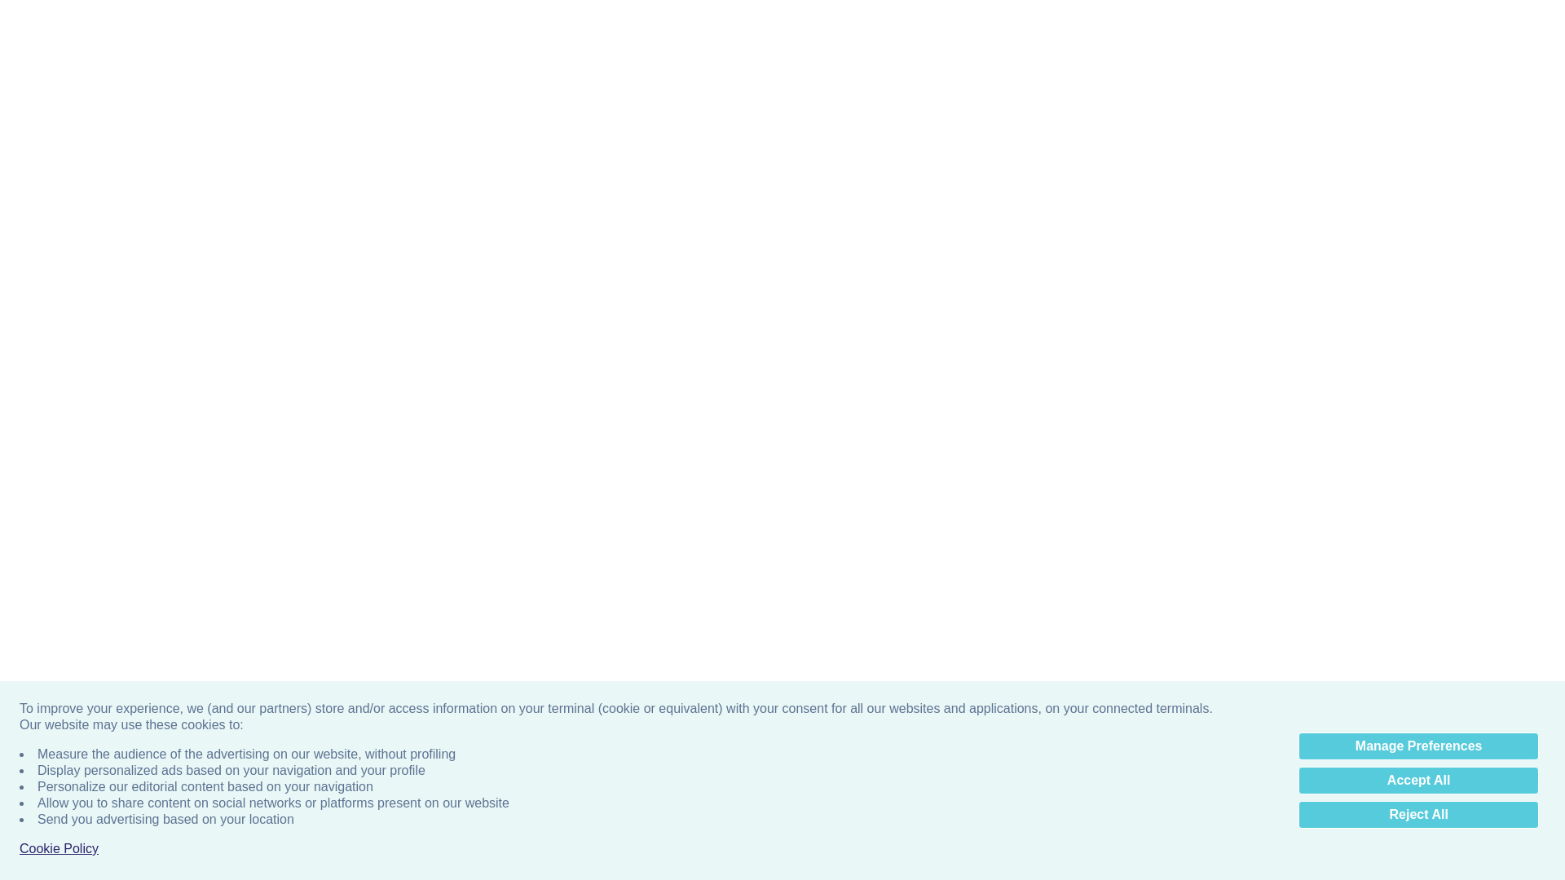  What do you see at coordinates (1418, 68) in the screenshot?
I see `Manage Preferences` at bounding box center [1418, 68].